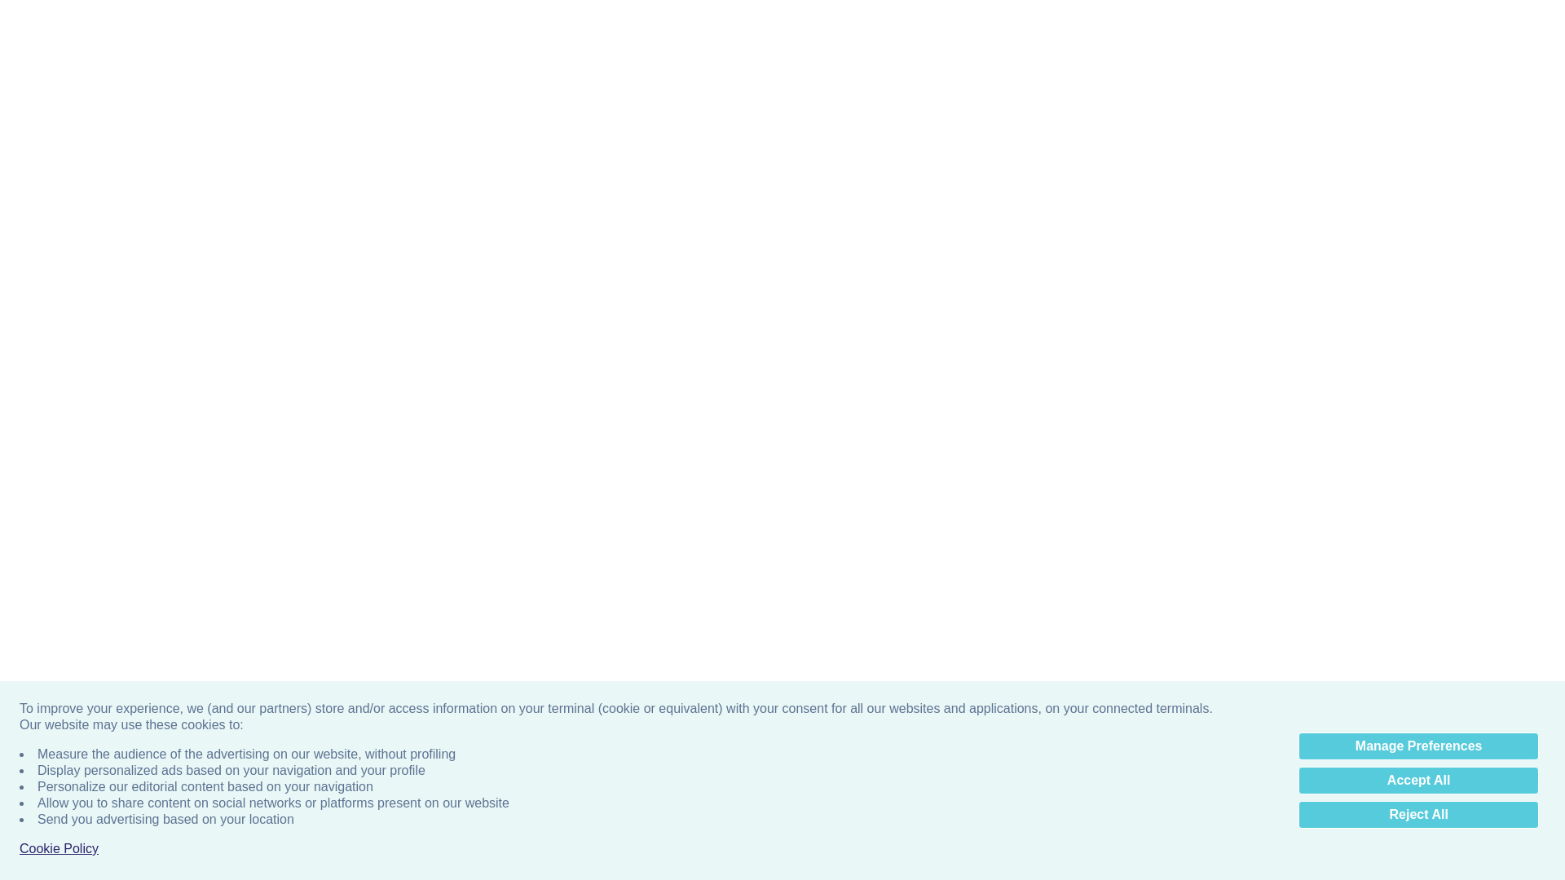  What do you see at coordinates (1418, 68) in the screenshot?
I see `Manage Preferences` at bounding box center [1418, 68].